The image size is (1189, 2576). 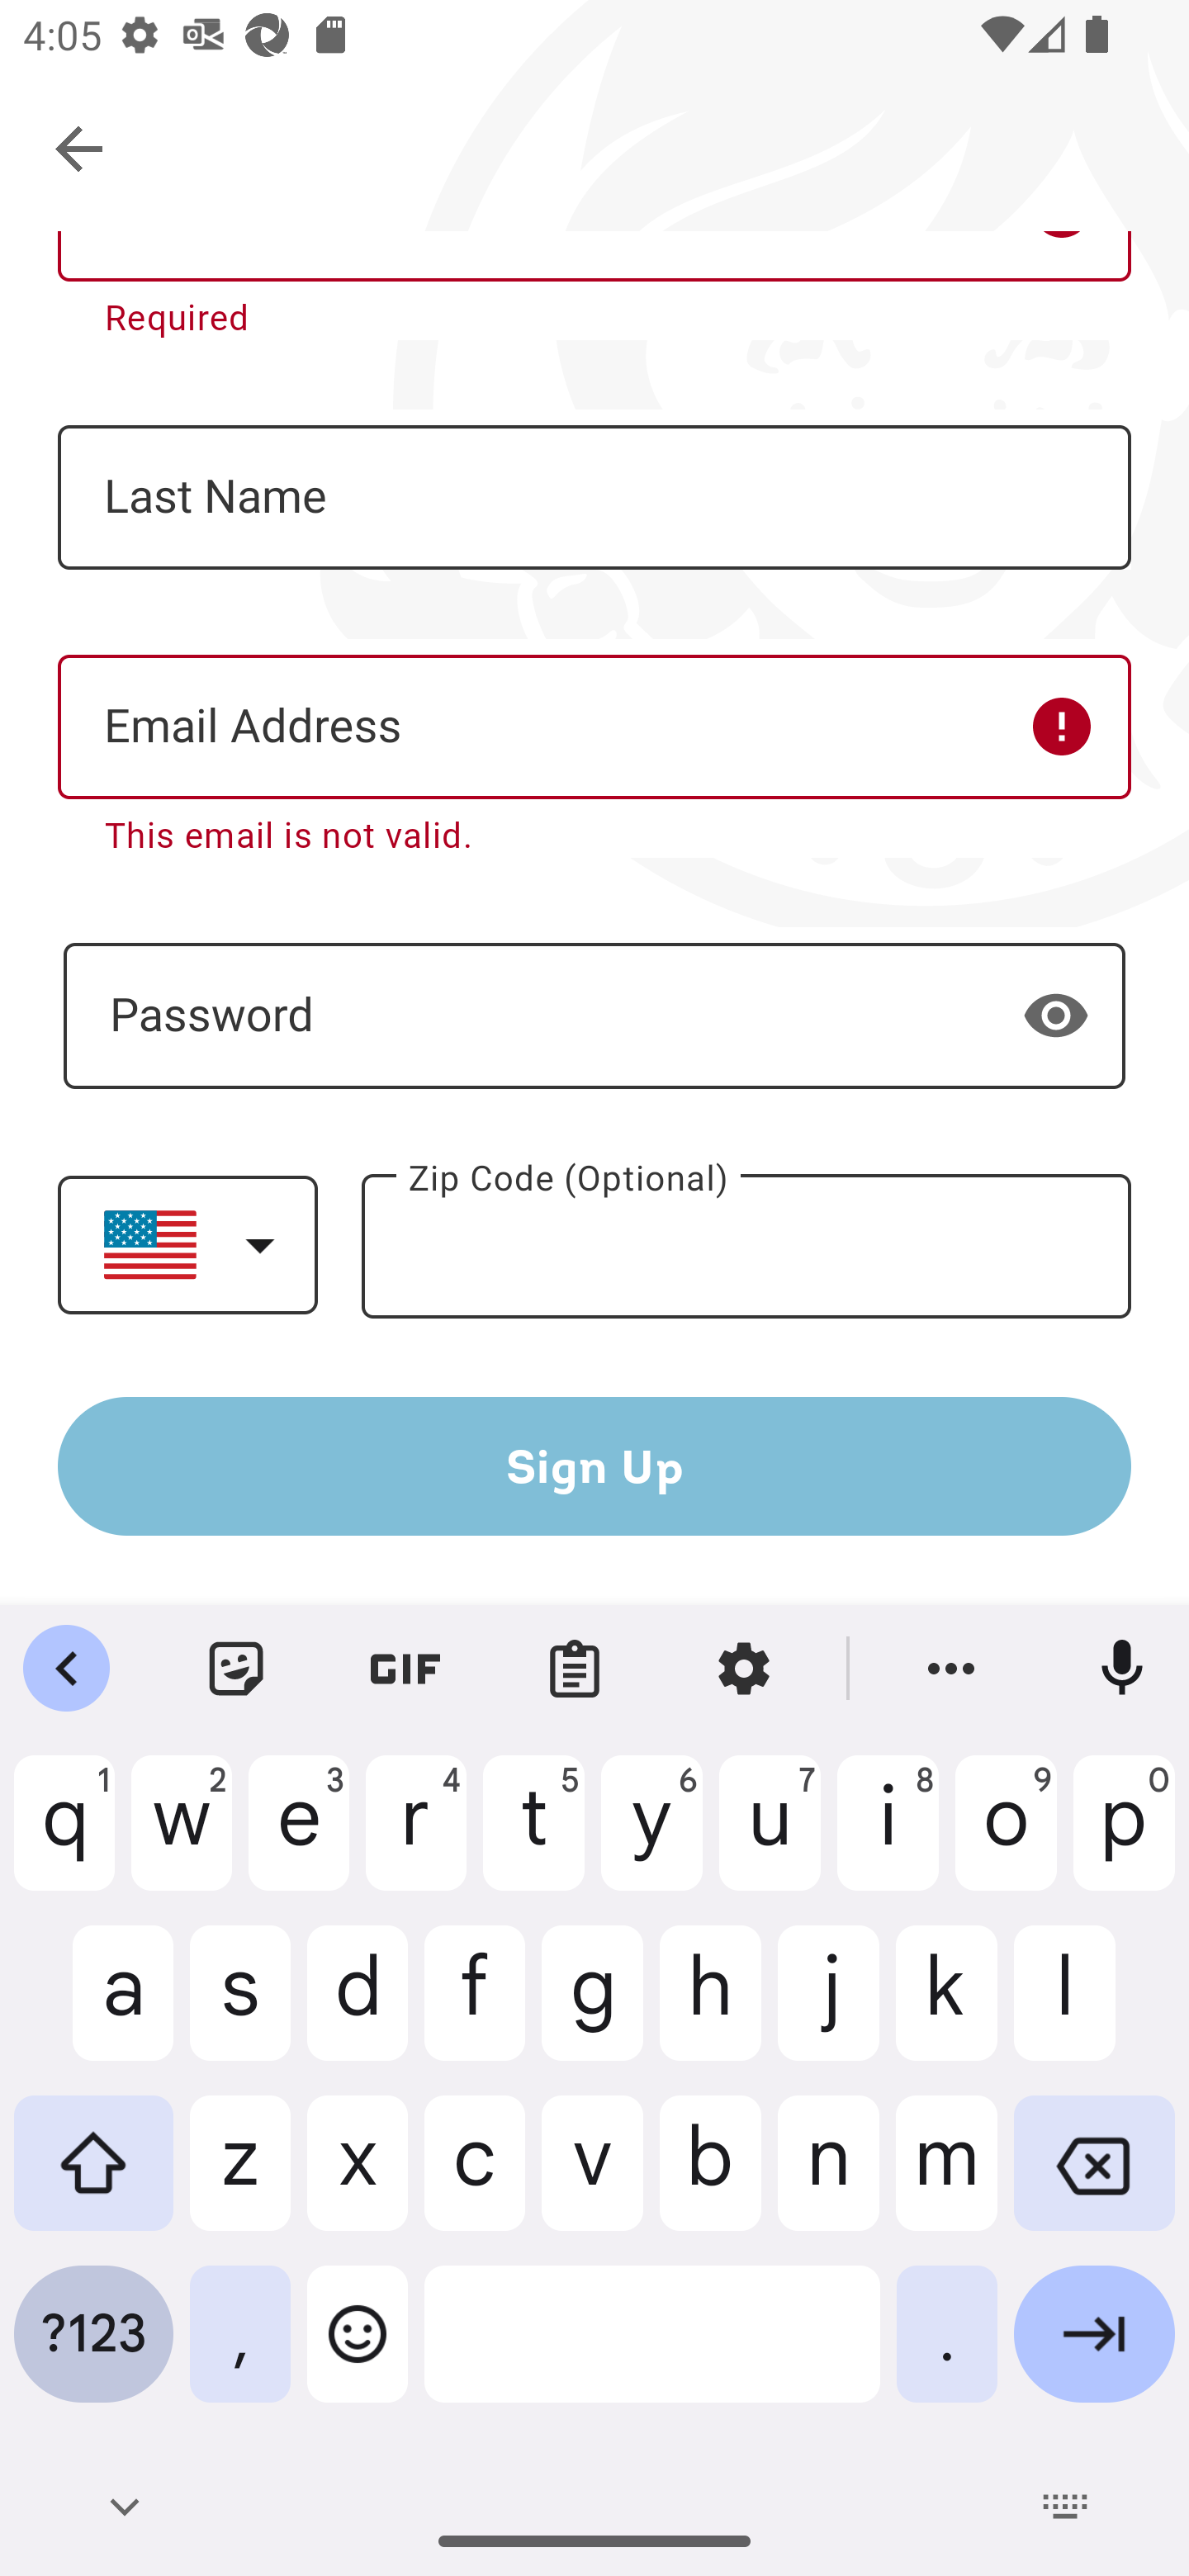 What do you see at coordinates (594, 1466) in the screenshot?
I see `Sign Up` at bounding box center [594, 1466].